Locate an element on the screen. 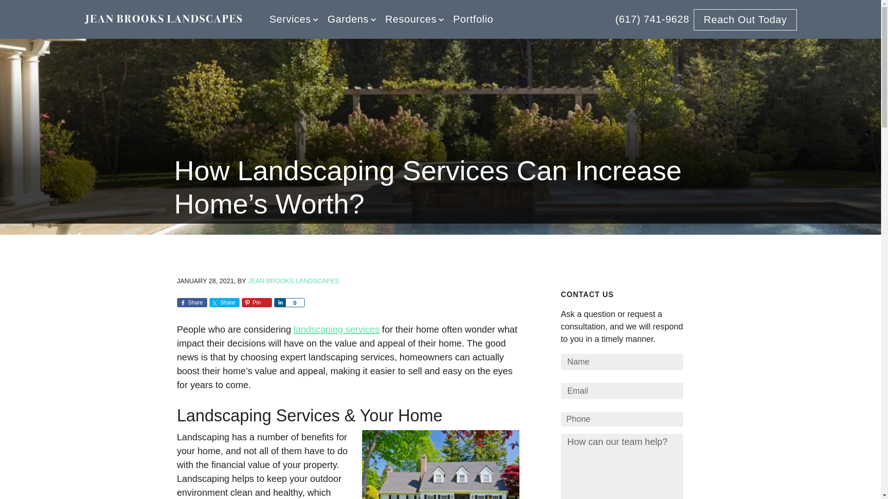 Image resolution: width=888 pixels, height=499 pixels. Services is located at coordinates (293, 19).